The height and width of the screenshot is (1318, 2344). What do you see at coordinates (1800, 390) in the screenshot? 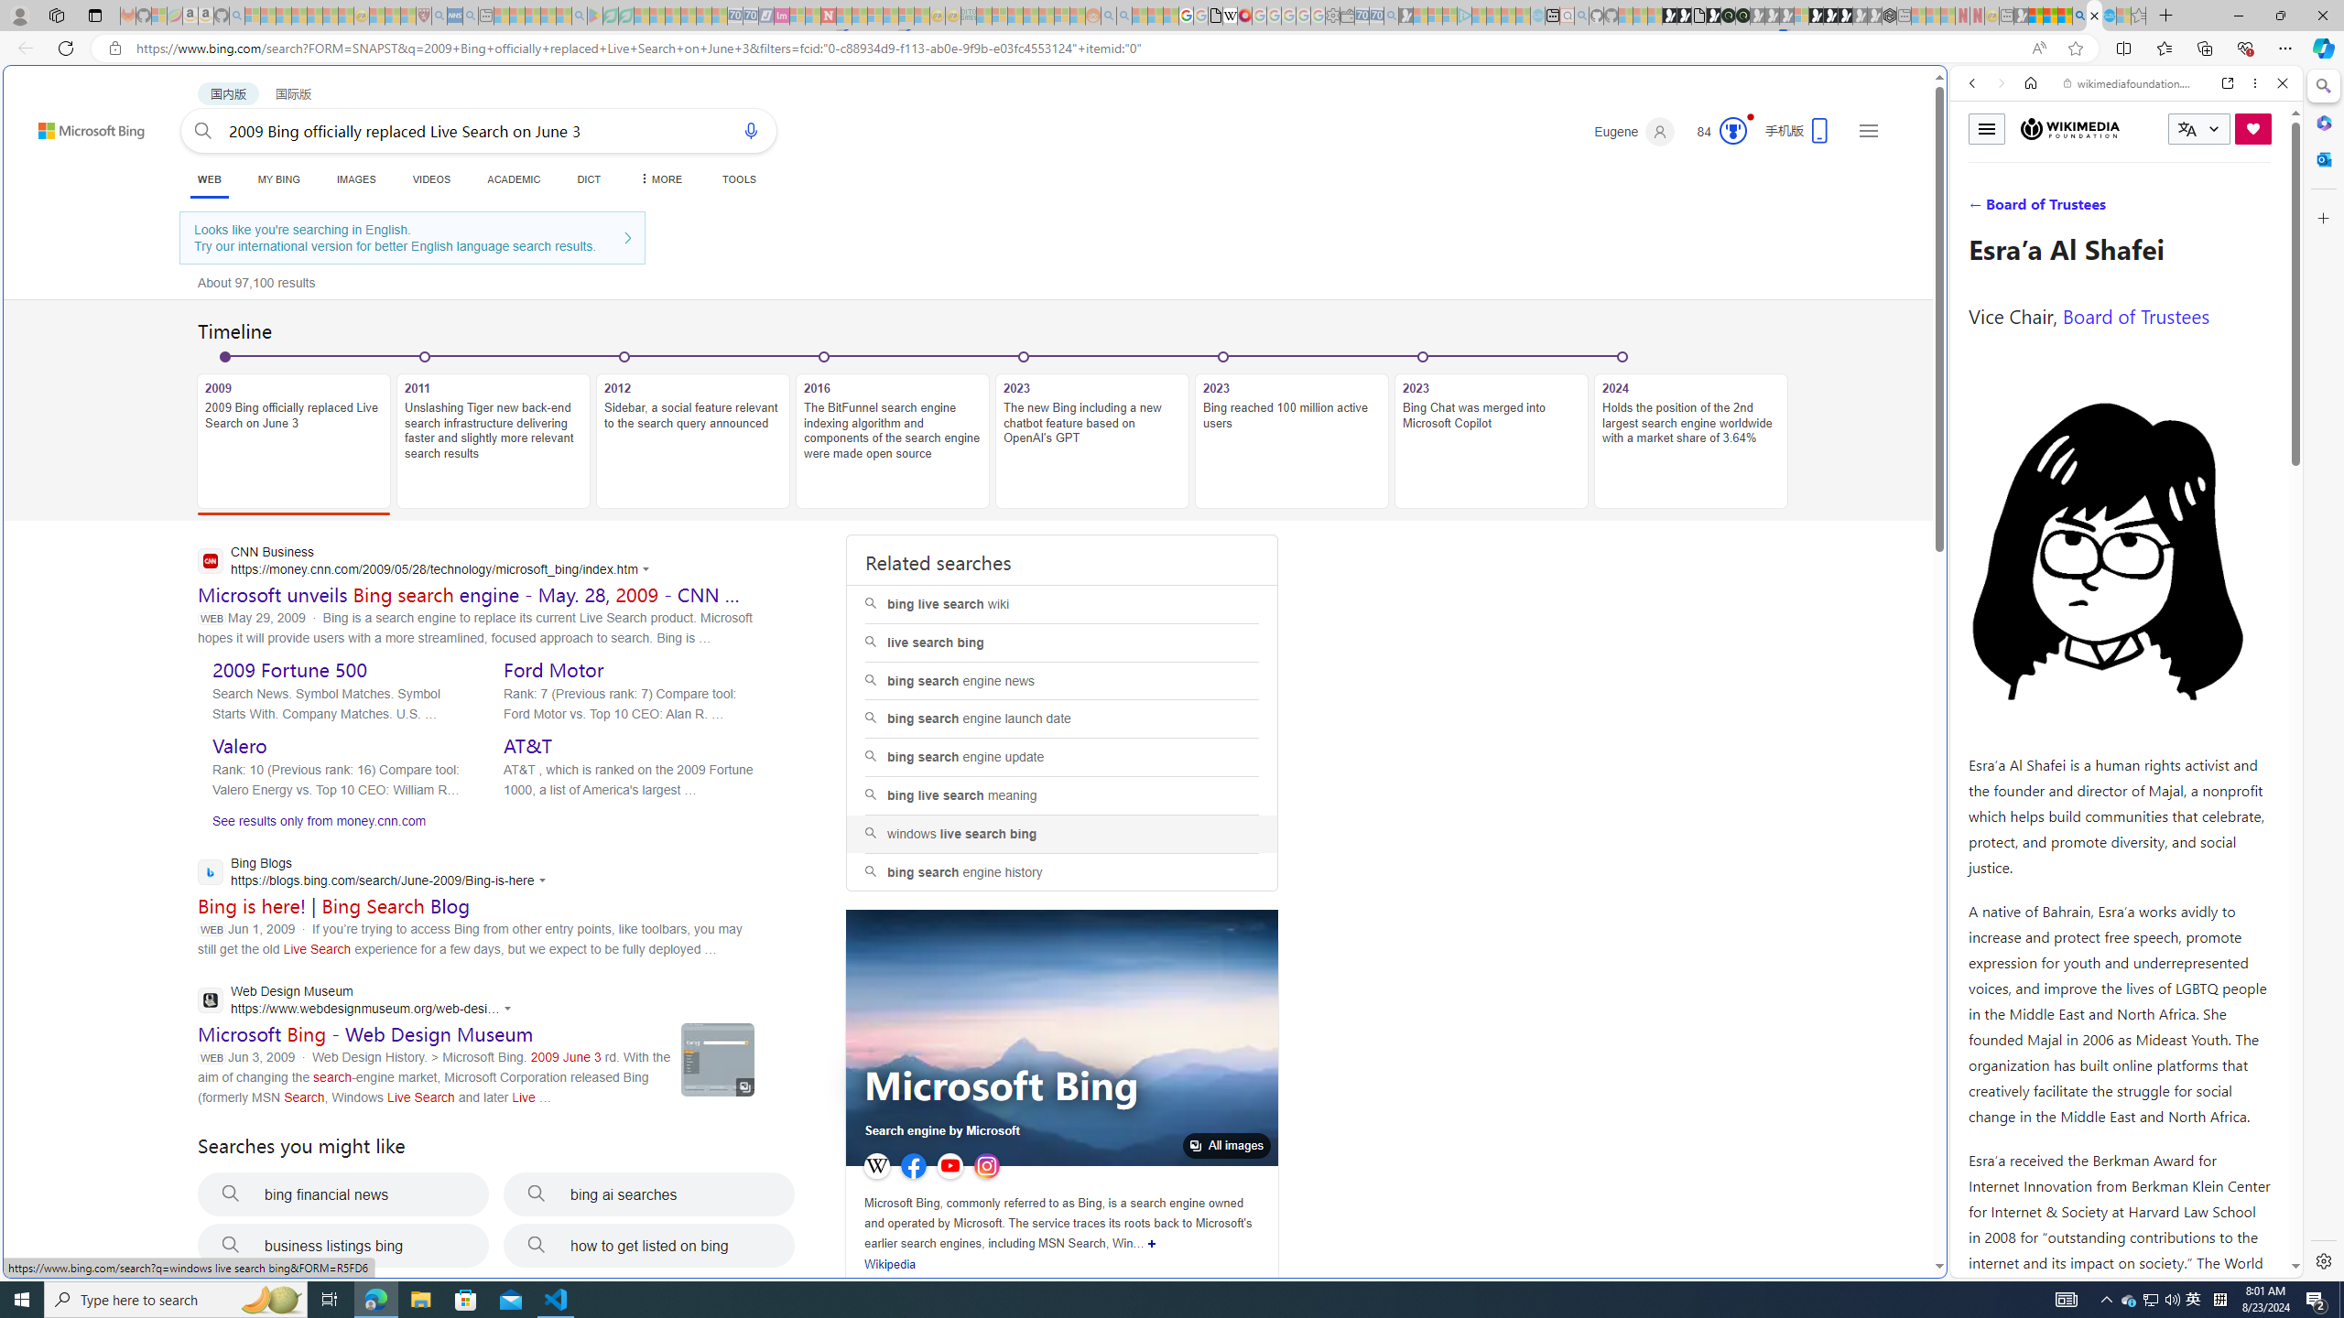
I see `Home | Sky Blue Bikes - Sky Blue Bikes` at bounding box center [1800, 390].